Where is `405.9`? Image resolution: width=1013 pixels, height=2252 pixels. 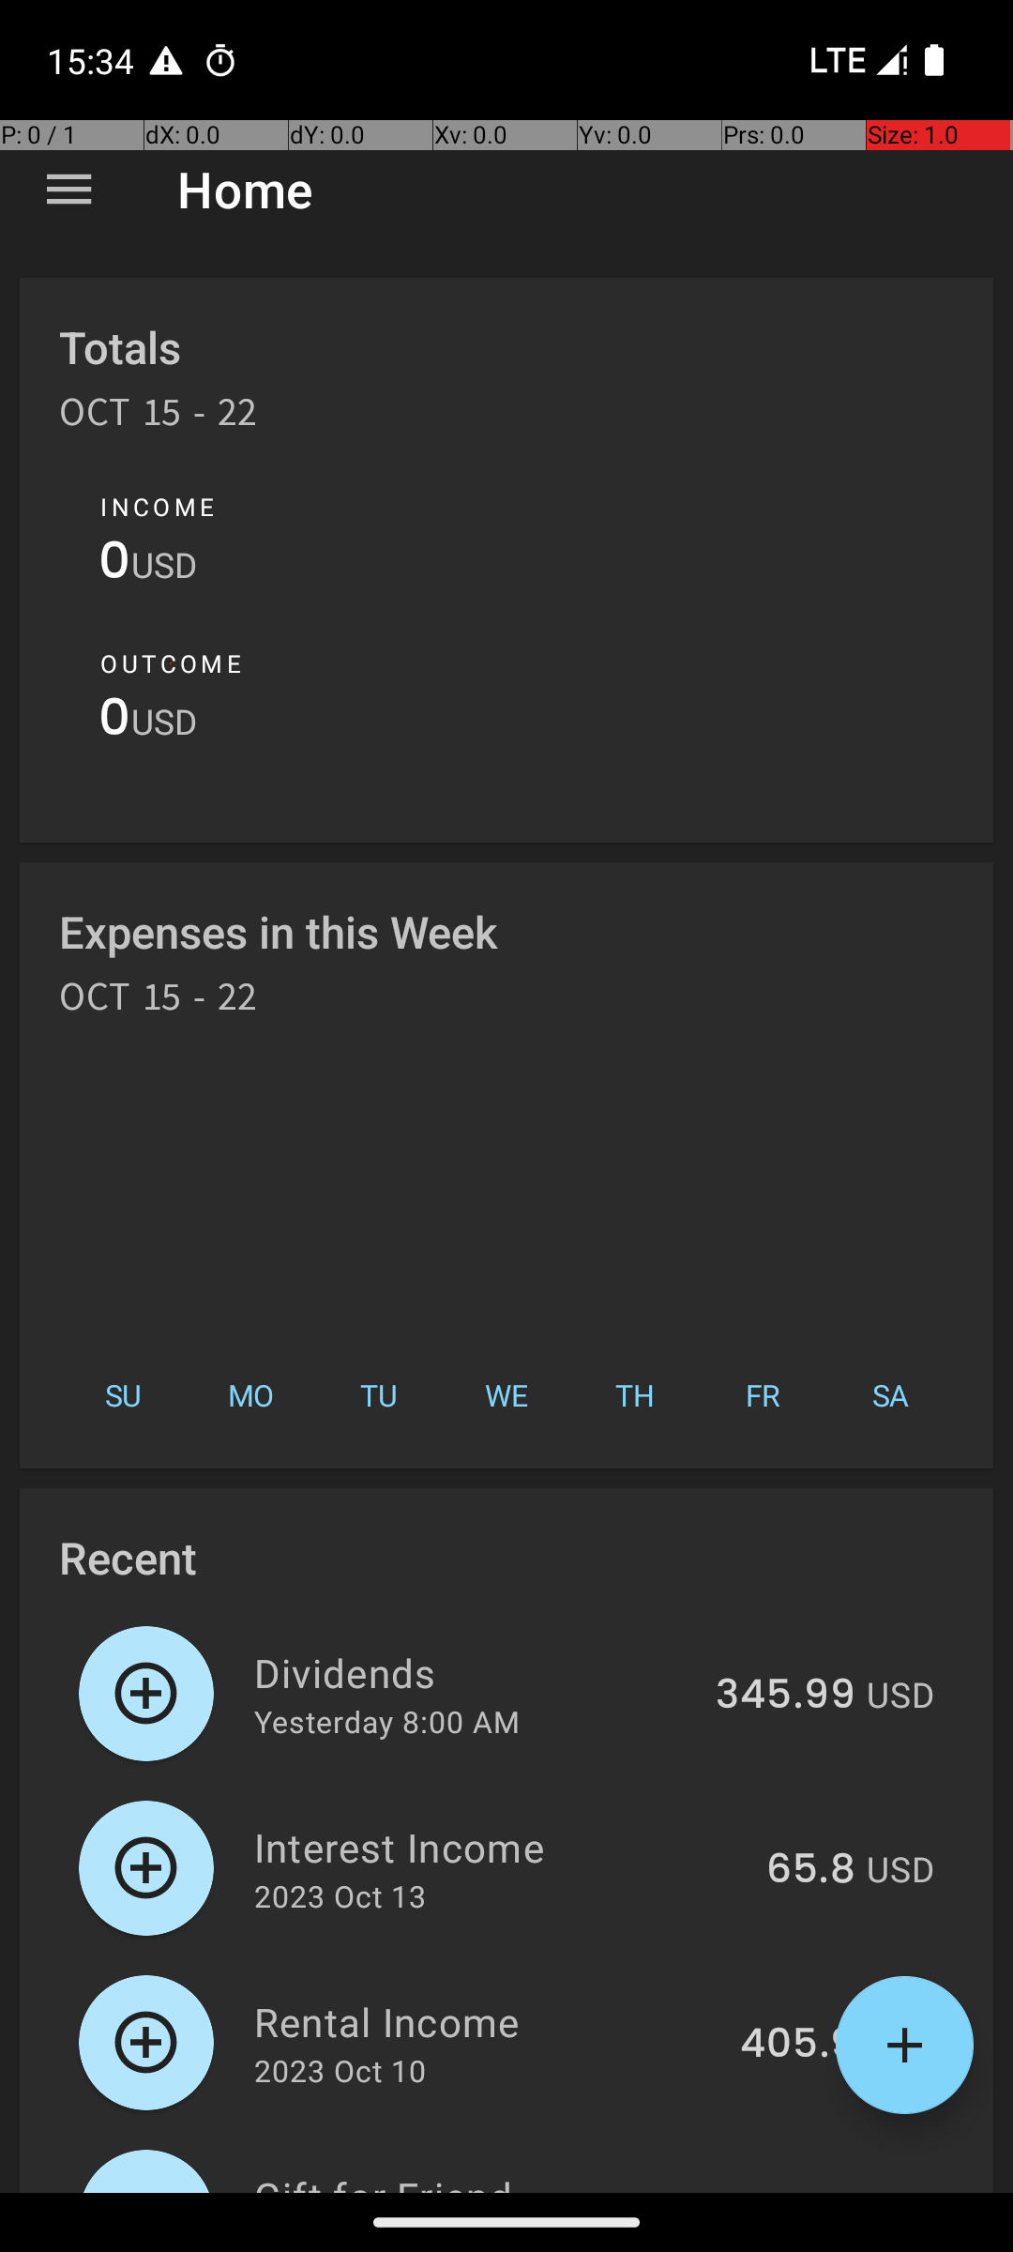 405.9 is located at coordinates (797, 2045).